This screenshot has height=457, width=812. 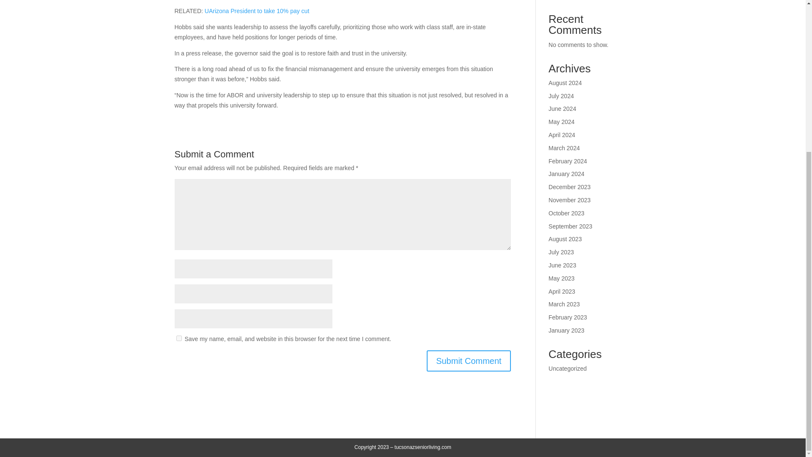 What do you see at coordinates (564, 148) in the screenshot?
I see `March 2024` at bounding box center [564, 148].